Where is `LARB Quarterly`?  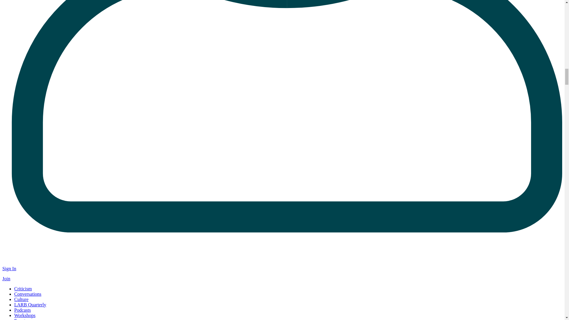
LARB Quarterly is located at coordinates (30, 305).